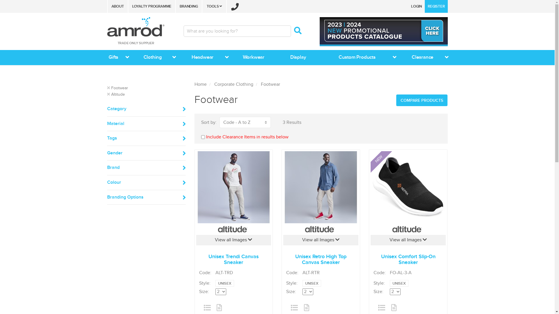  What do you see at coordinates (321, 240) in the screenshot?
I see `View all Images` at bounding box center [321, 240].